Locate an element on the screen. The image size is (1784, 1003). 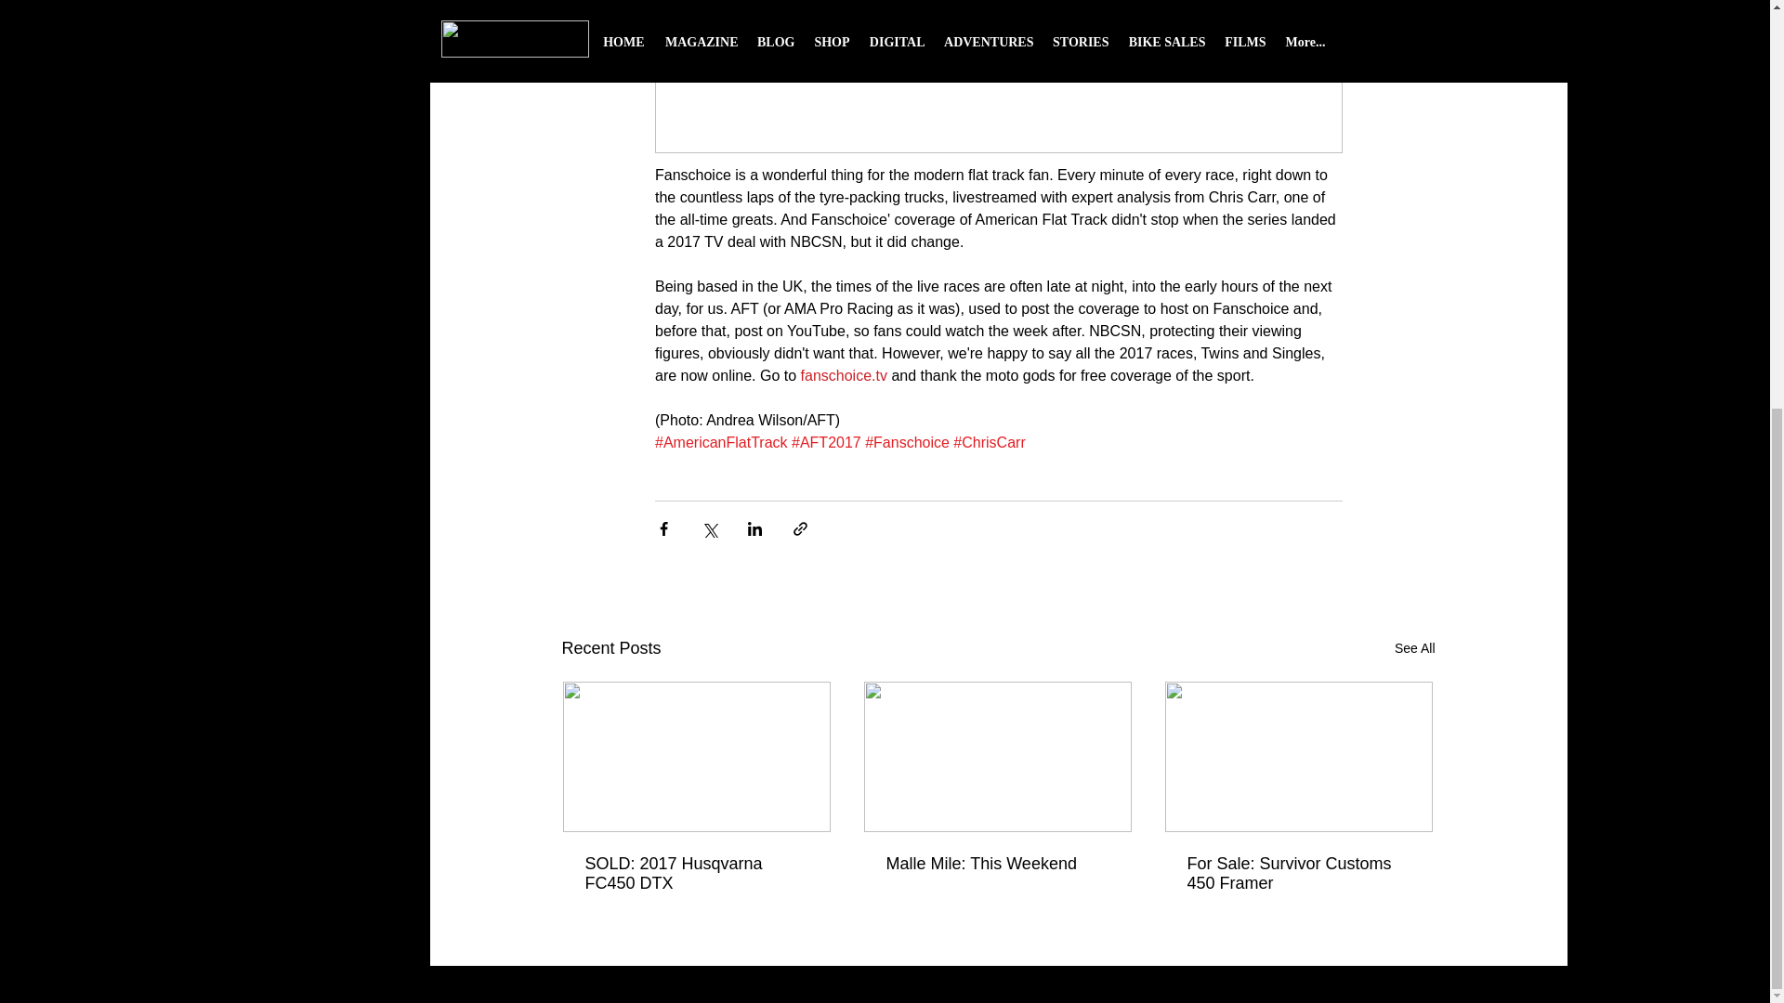
SOLD: 2017 Husqvarna FC450 DTX is located at coordinates (696, 874).